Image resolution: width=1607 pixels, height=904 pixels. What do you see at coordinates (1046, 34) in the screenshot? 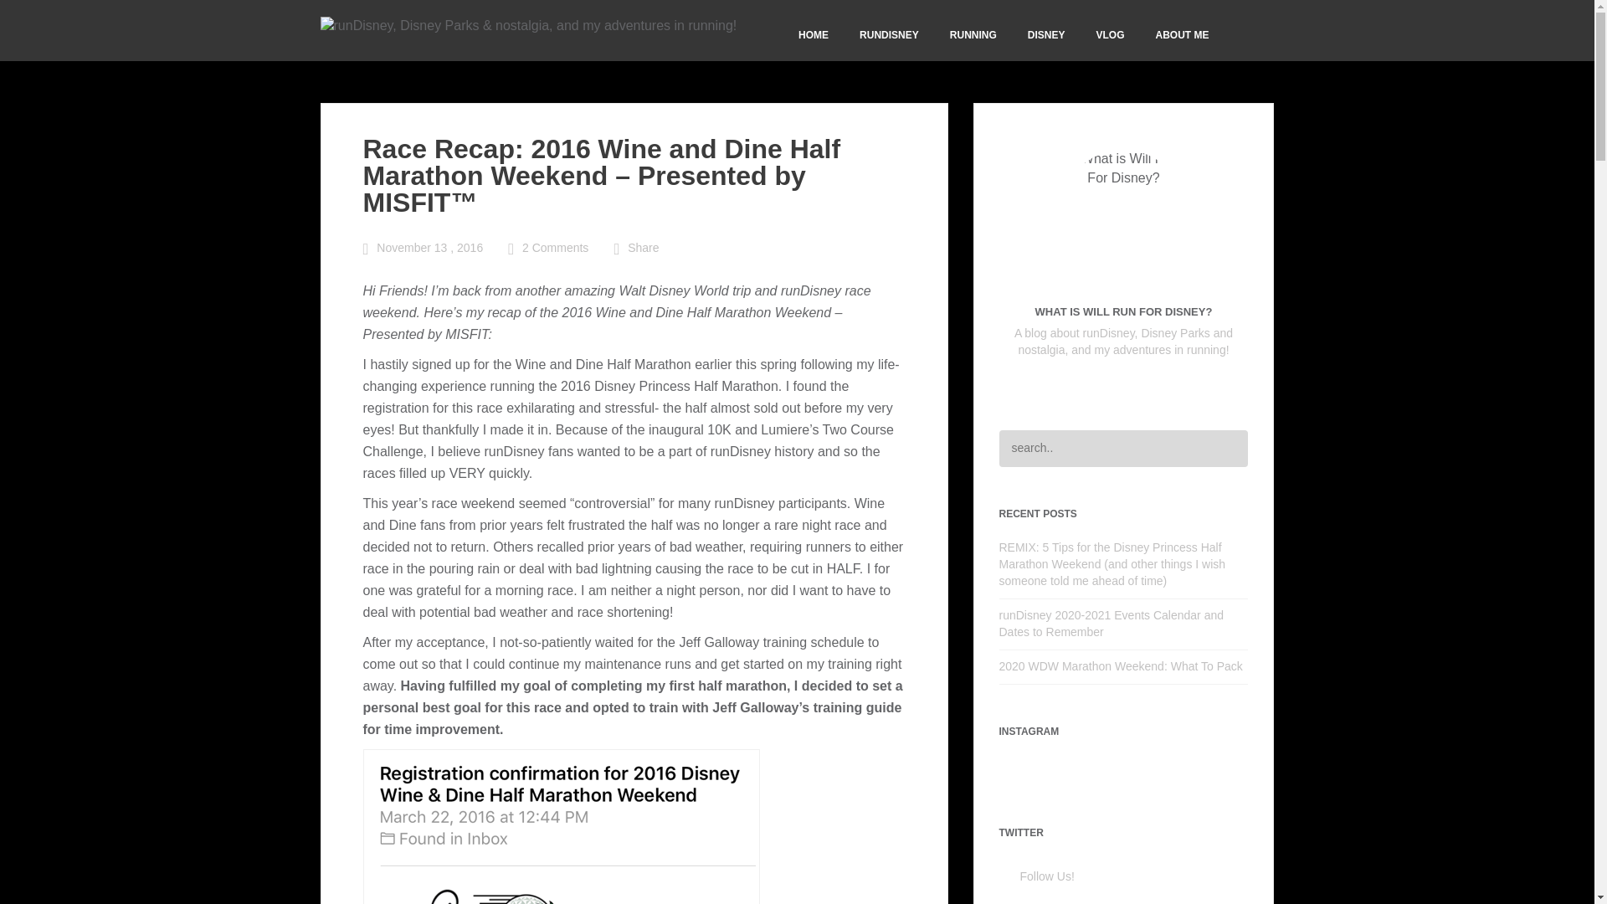
I see `DISNEY` at bounding box center [1046, 34].